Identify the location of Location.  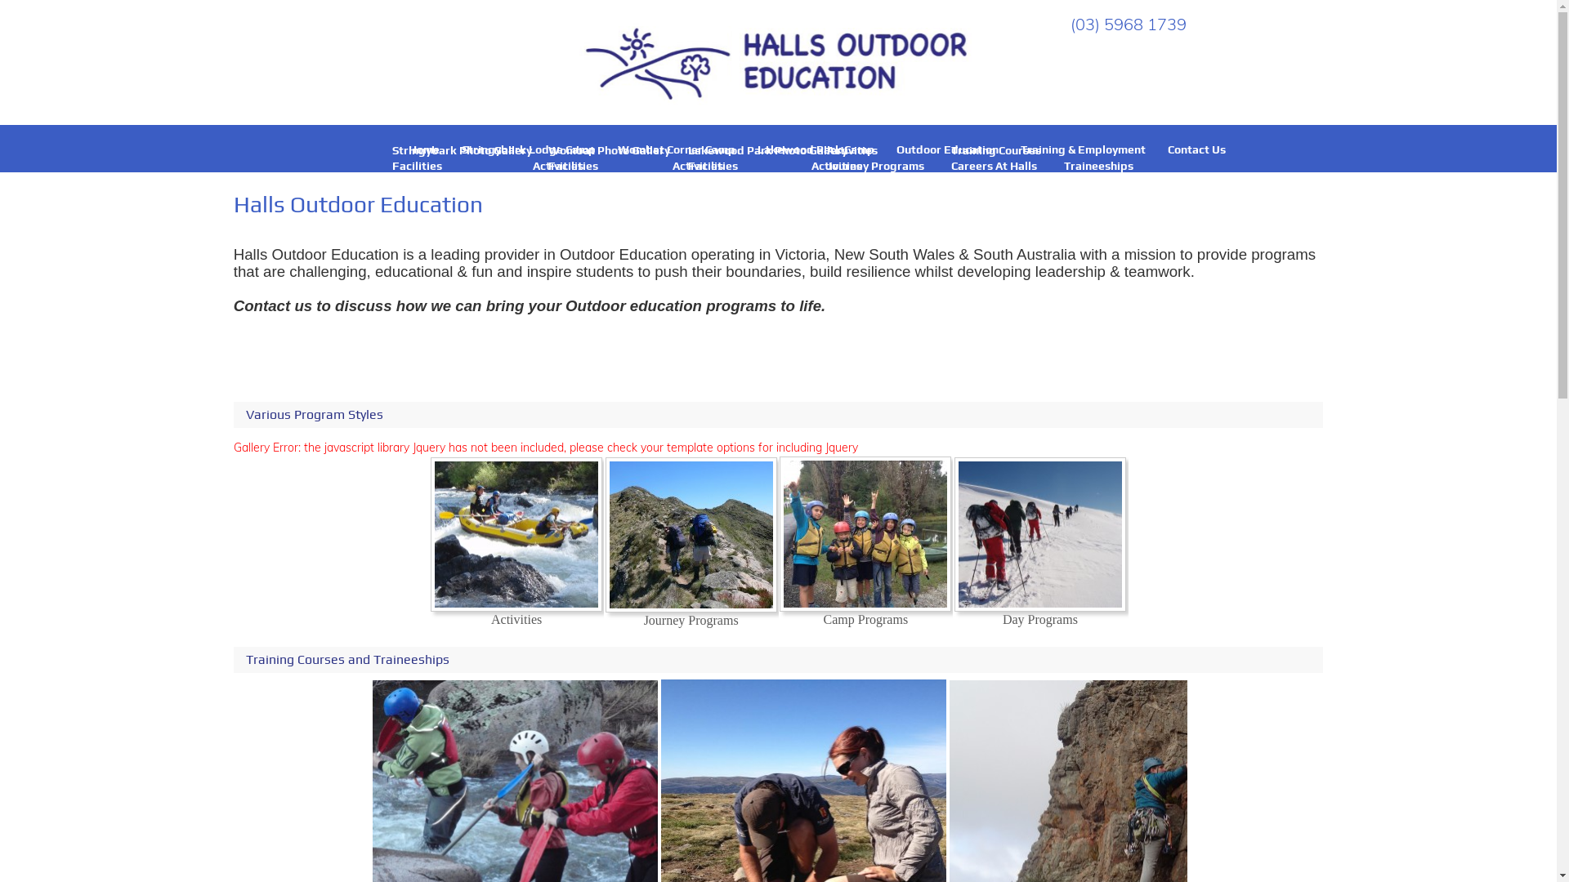
(838, 181).